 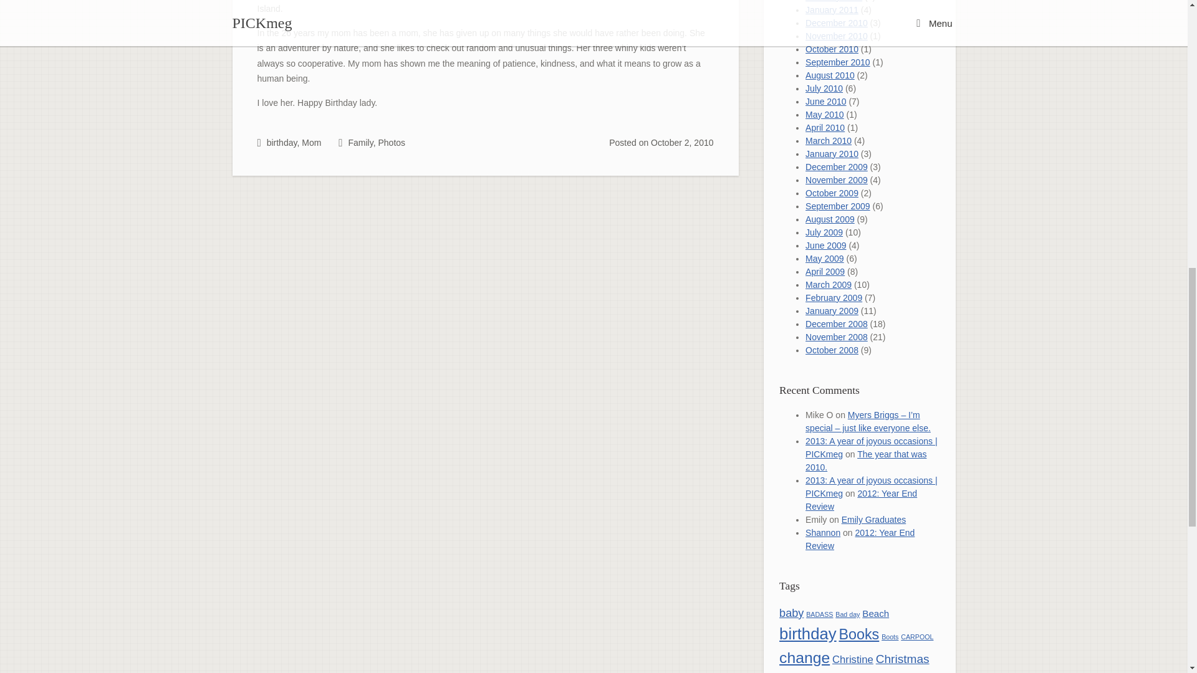 I want to click on 2 topics, so click(x=890, y=637).